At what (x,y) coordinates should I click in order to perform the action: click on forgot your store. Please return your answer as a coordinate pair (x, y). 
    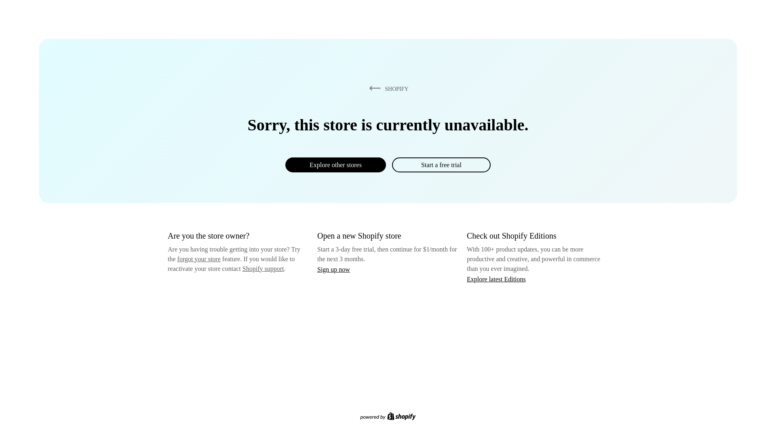
    Looking at the image, I should click on (199, 259).